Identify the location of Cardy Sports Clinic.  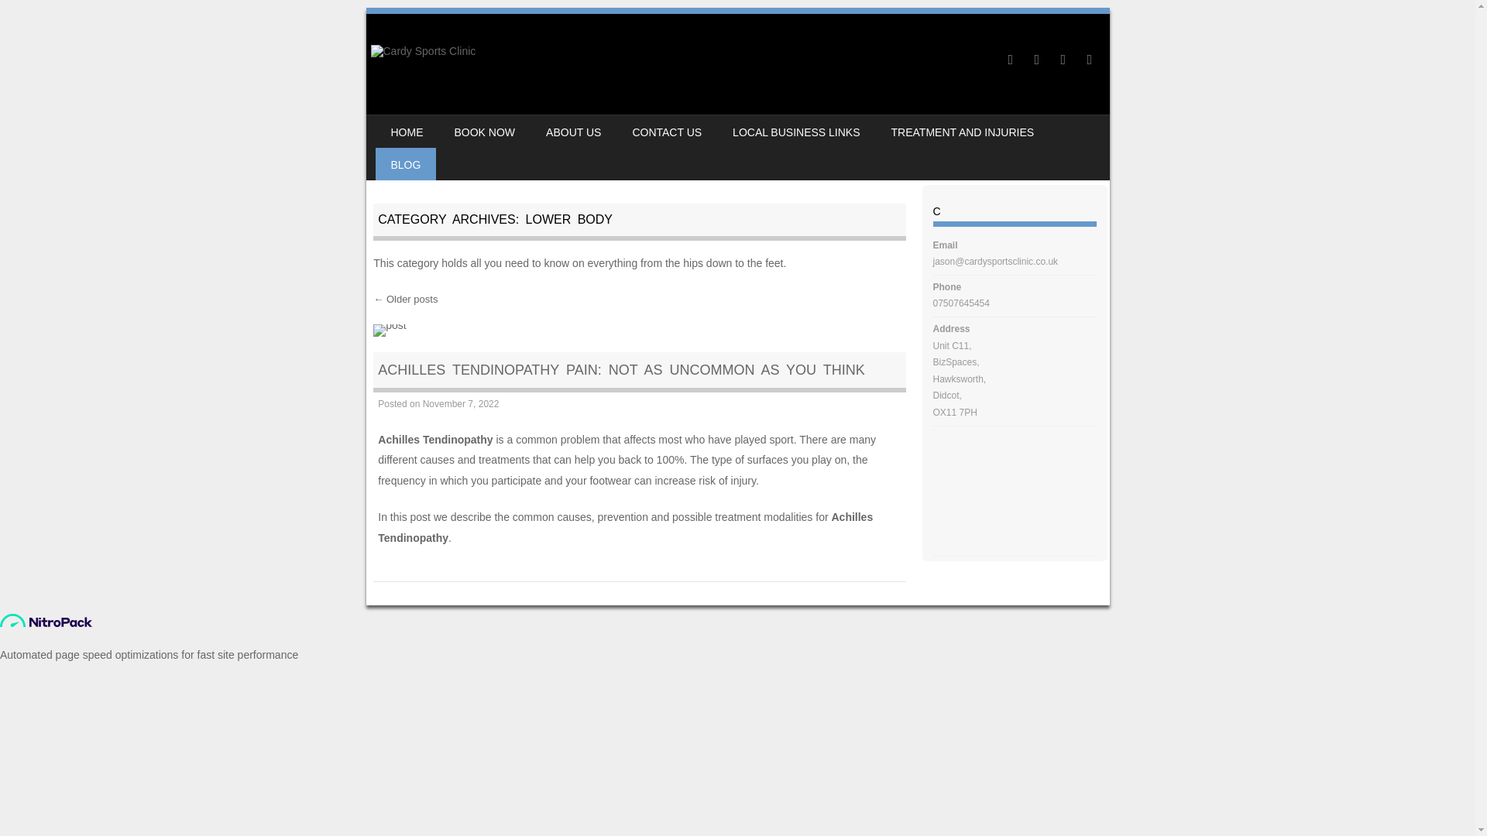
(423, 51).